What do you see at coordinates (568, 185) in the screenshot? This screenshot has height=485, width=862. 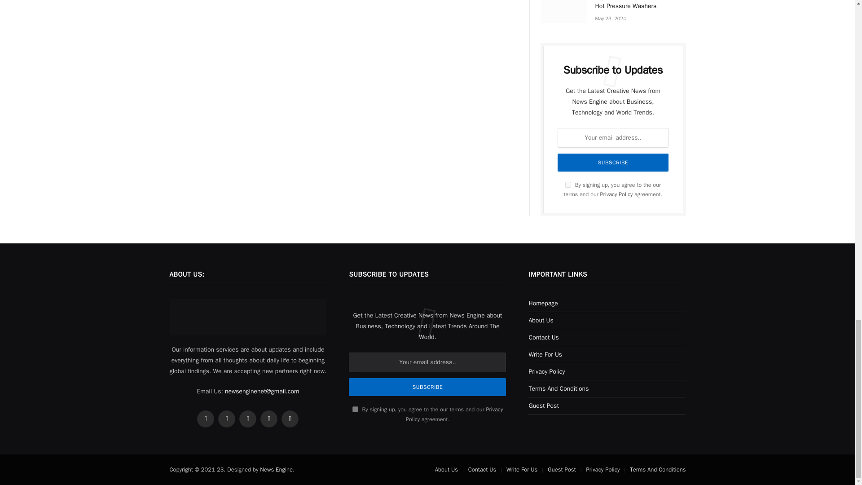 I see `on` at bounding box center [568, 185].